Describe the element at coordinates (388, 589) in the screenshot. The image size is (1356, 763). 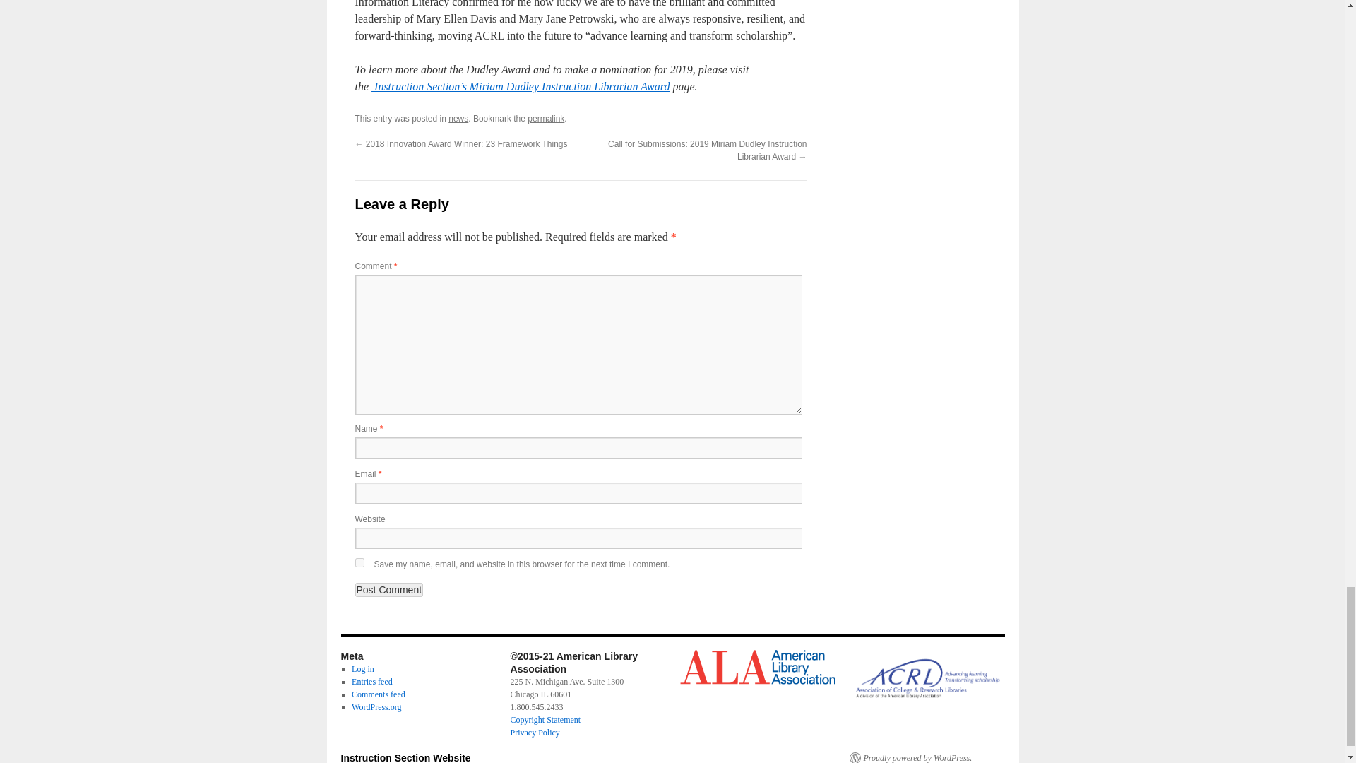
I see `Post Comment` at that location.